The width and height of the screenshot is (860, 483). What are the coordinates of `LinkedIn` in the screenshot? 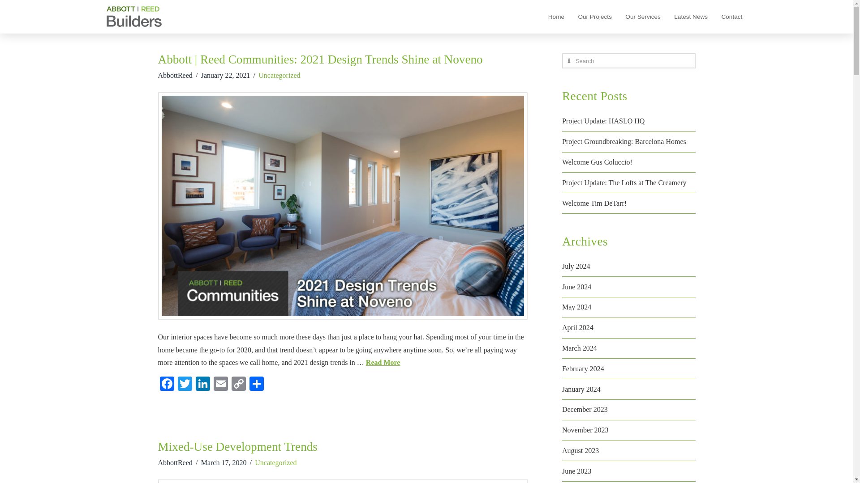 It's located at (202, 385).